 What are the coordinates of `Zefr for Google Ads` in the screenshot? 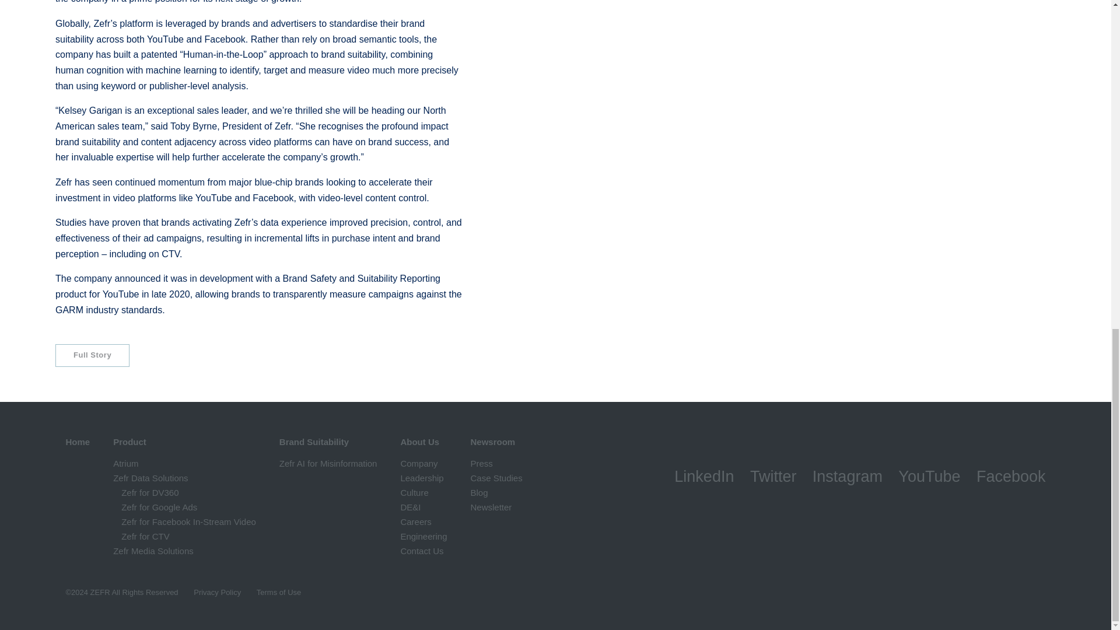 It's located at (159, 507).